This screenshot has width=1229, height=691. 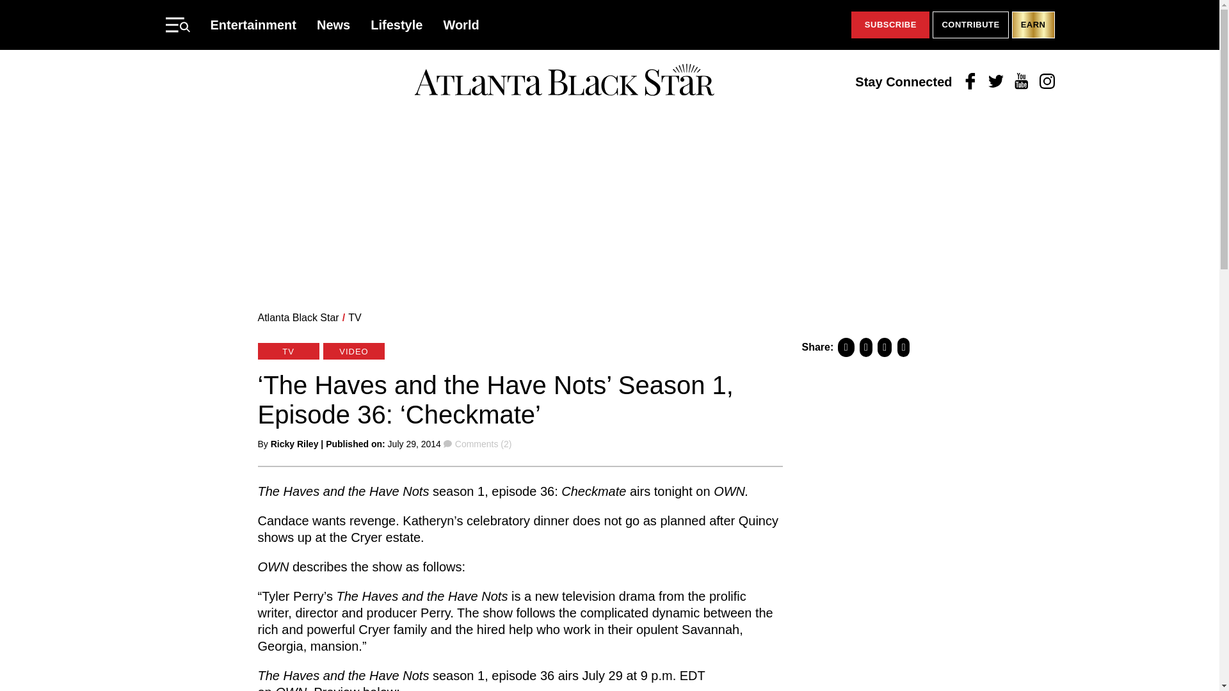 I want to click on News, so click(x=333, y=24).